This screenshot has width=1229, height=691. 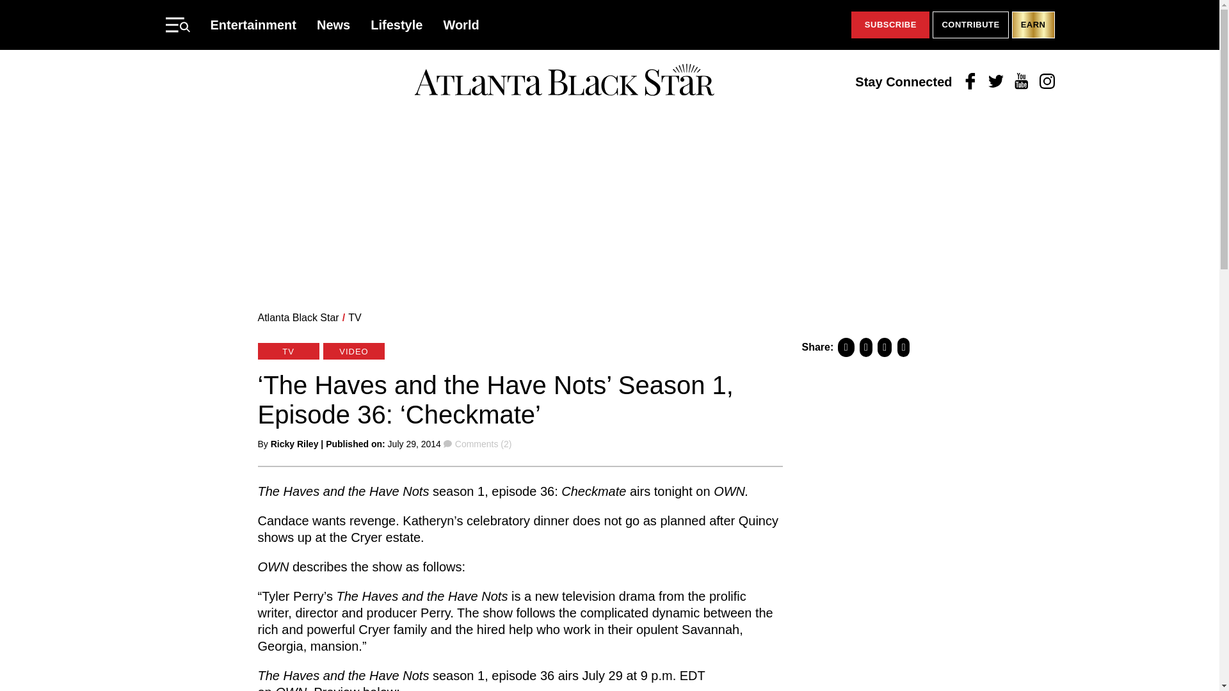 I want to click on News, so click(x=333, y=24).